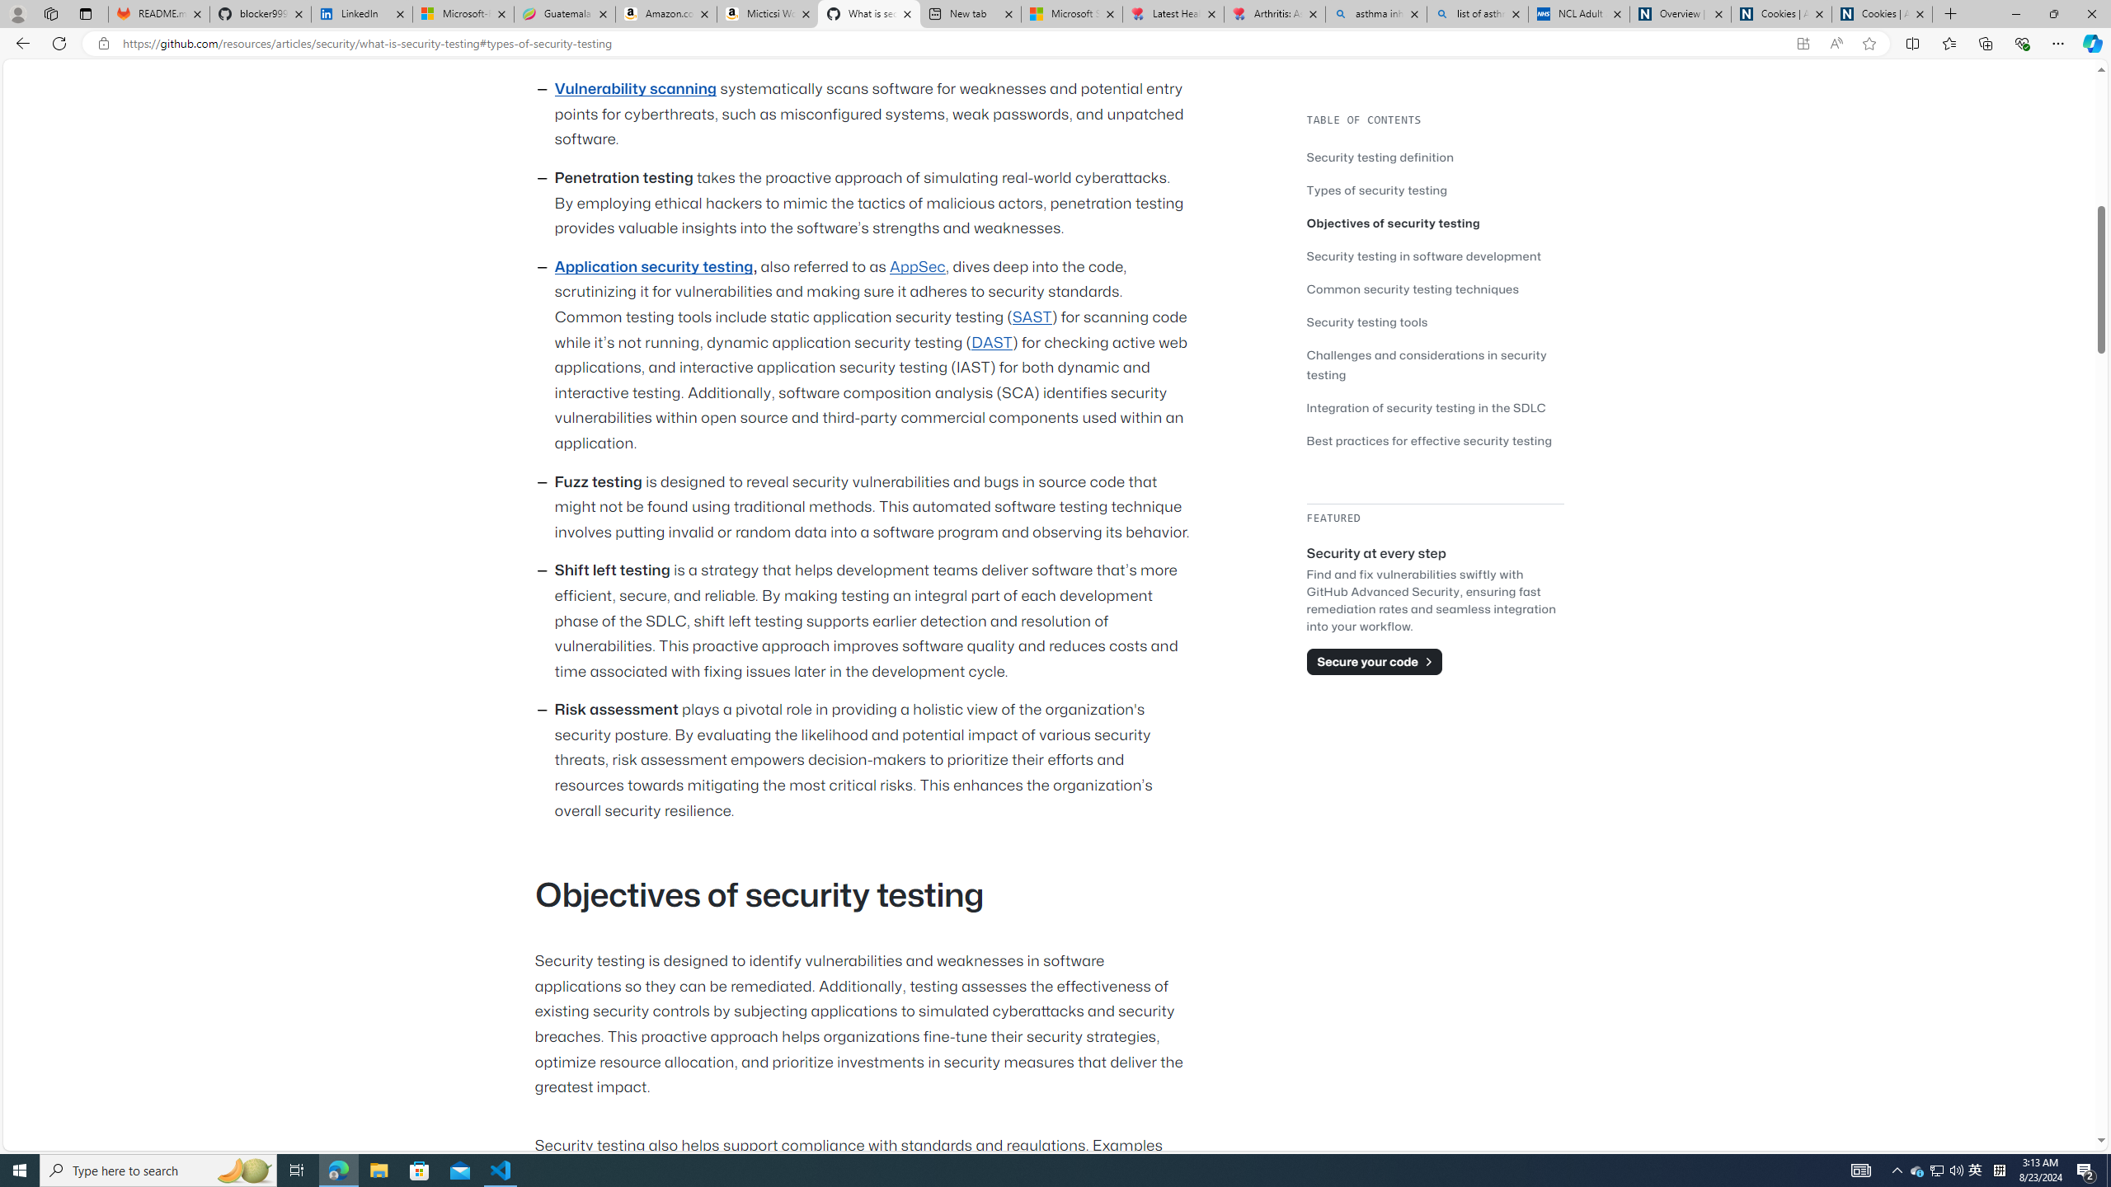 The height and width of the screenshot is (1187, 2111). Describe the element at coordinates (635, 89) in the screenshot. I see `Vulnerability scanning` at that location.